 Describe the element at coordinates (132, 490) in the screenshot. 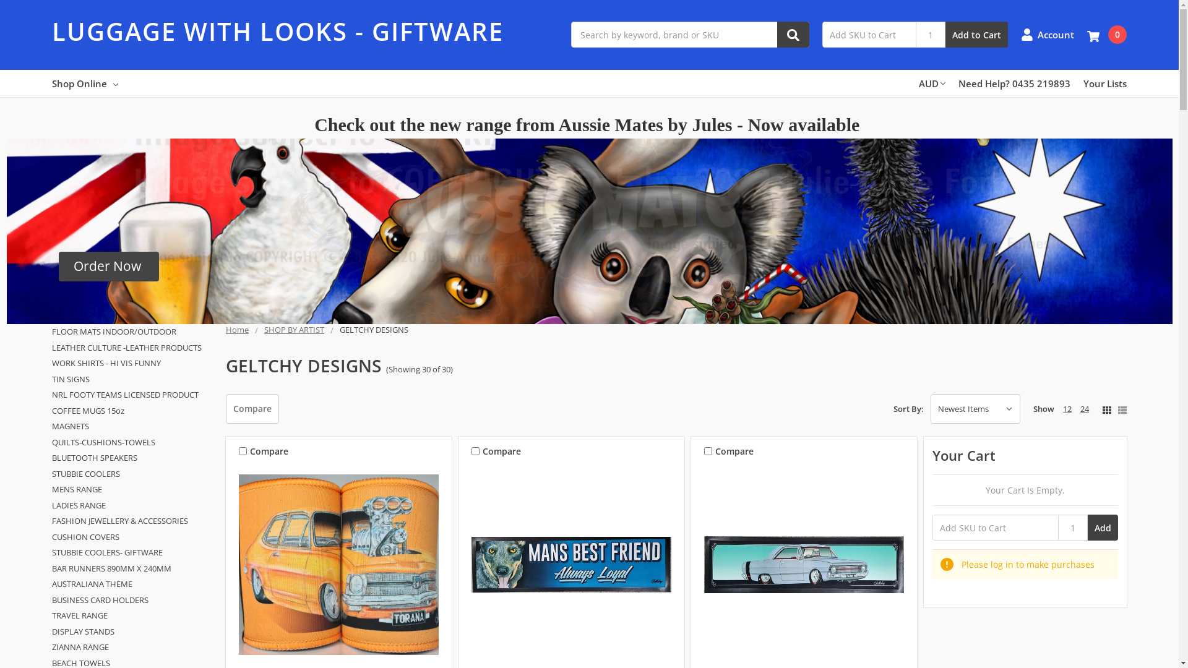

I see `MENS RANGE` at that location.